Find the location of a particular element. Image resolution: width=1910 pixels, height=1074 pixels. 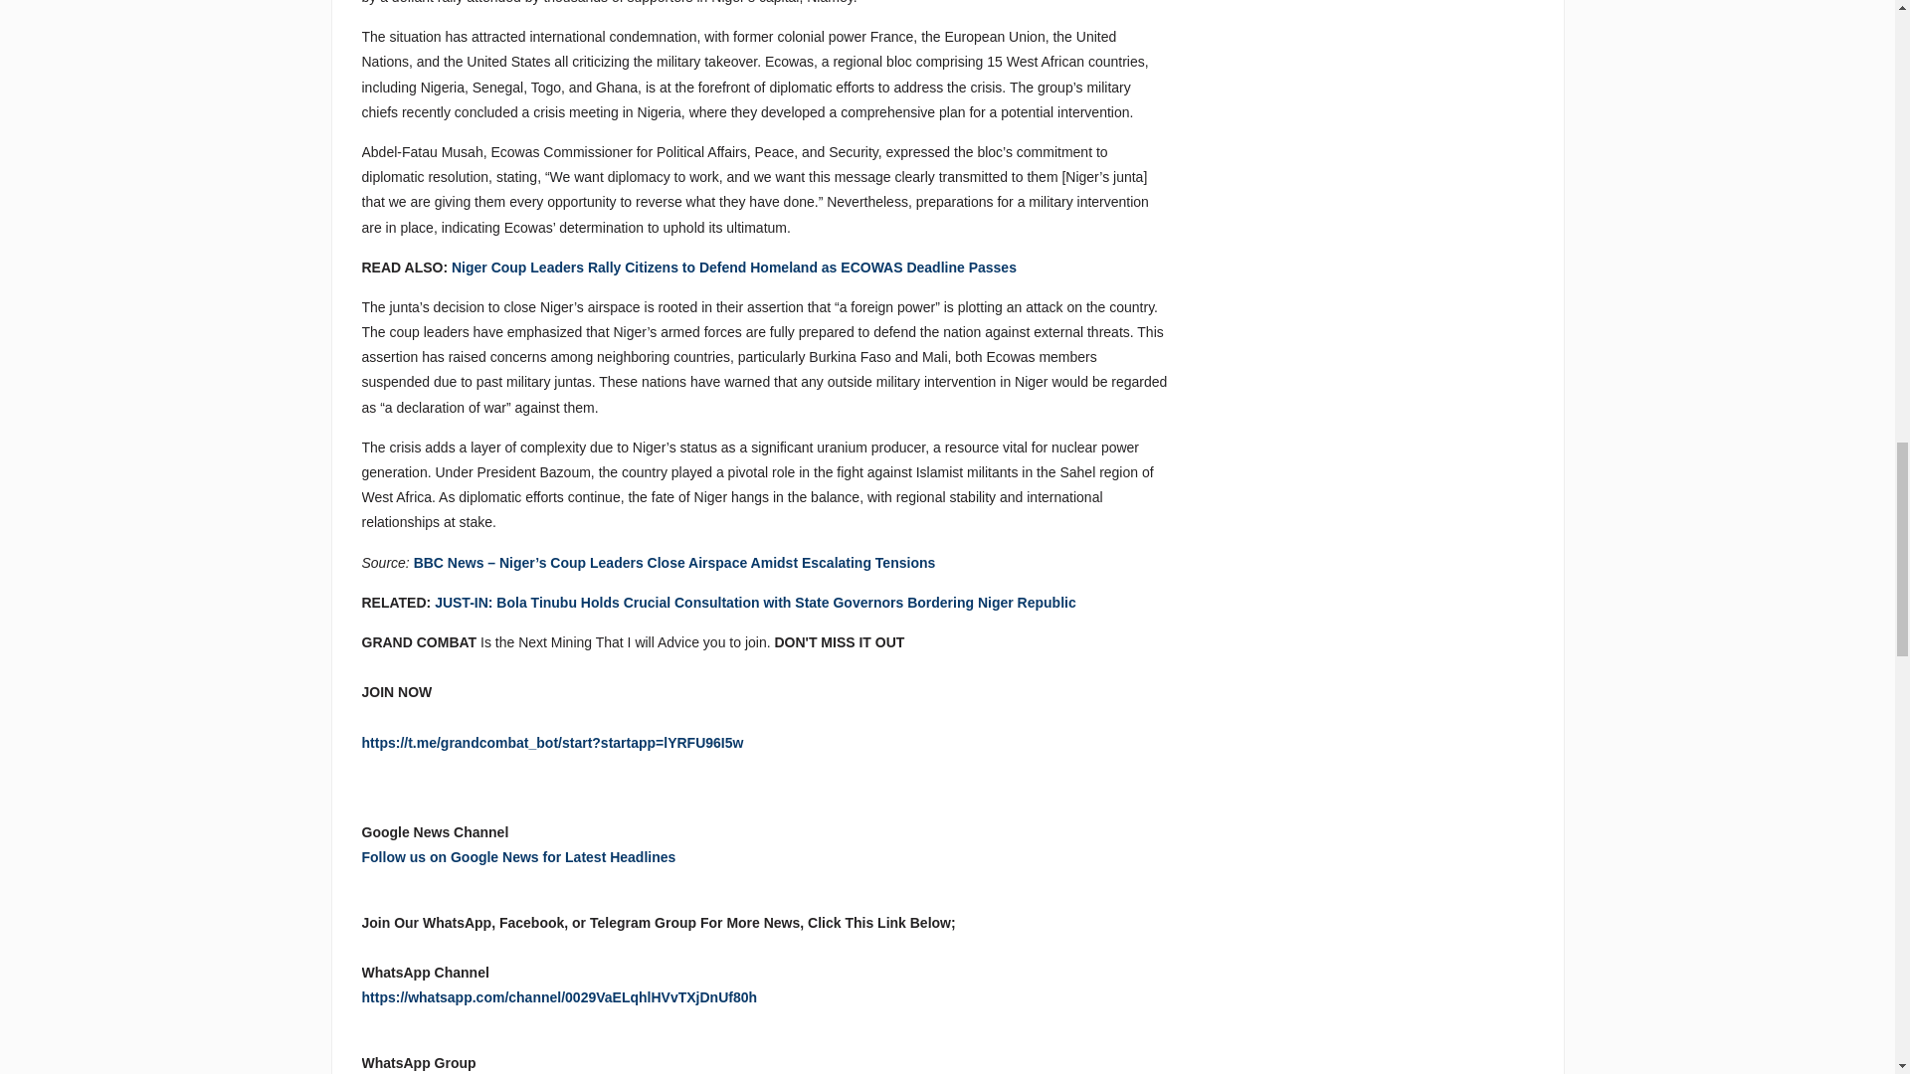

Follow us on Google News for Latest Headlines is located at coordinates (519, 857).